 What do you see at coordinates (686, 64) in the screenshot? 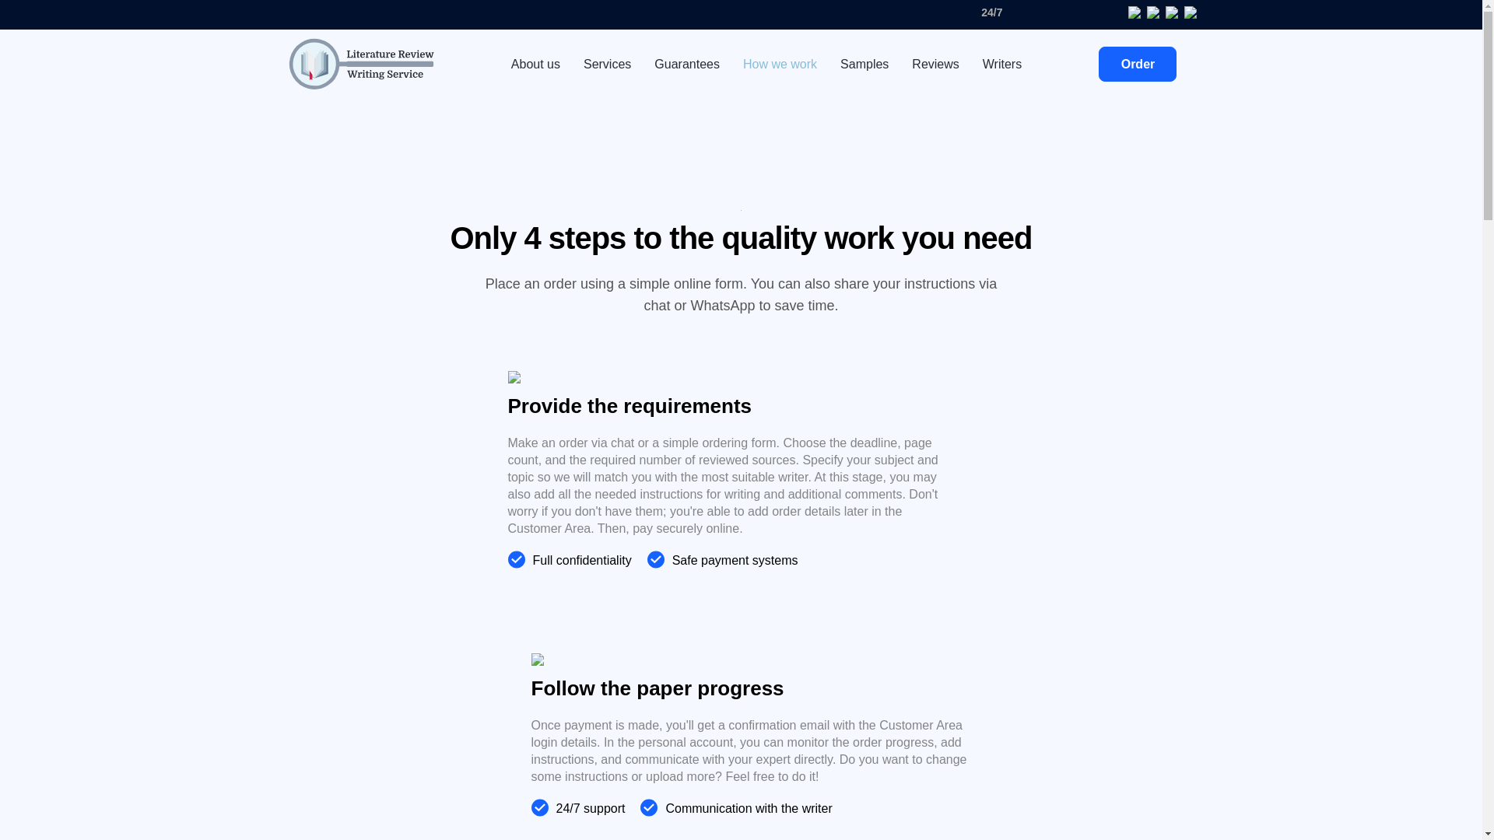
I see `Guarantees` at bounding box center [686, 64].